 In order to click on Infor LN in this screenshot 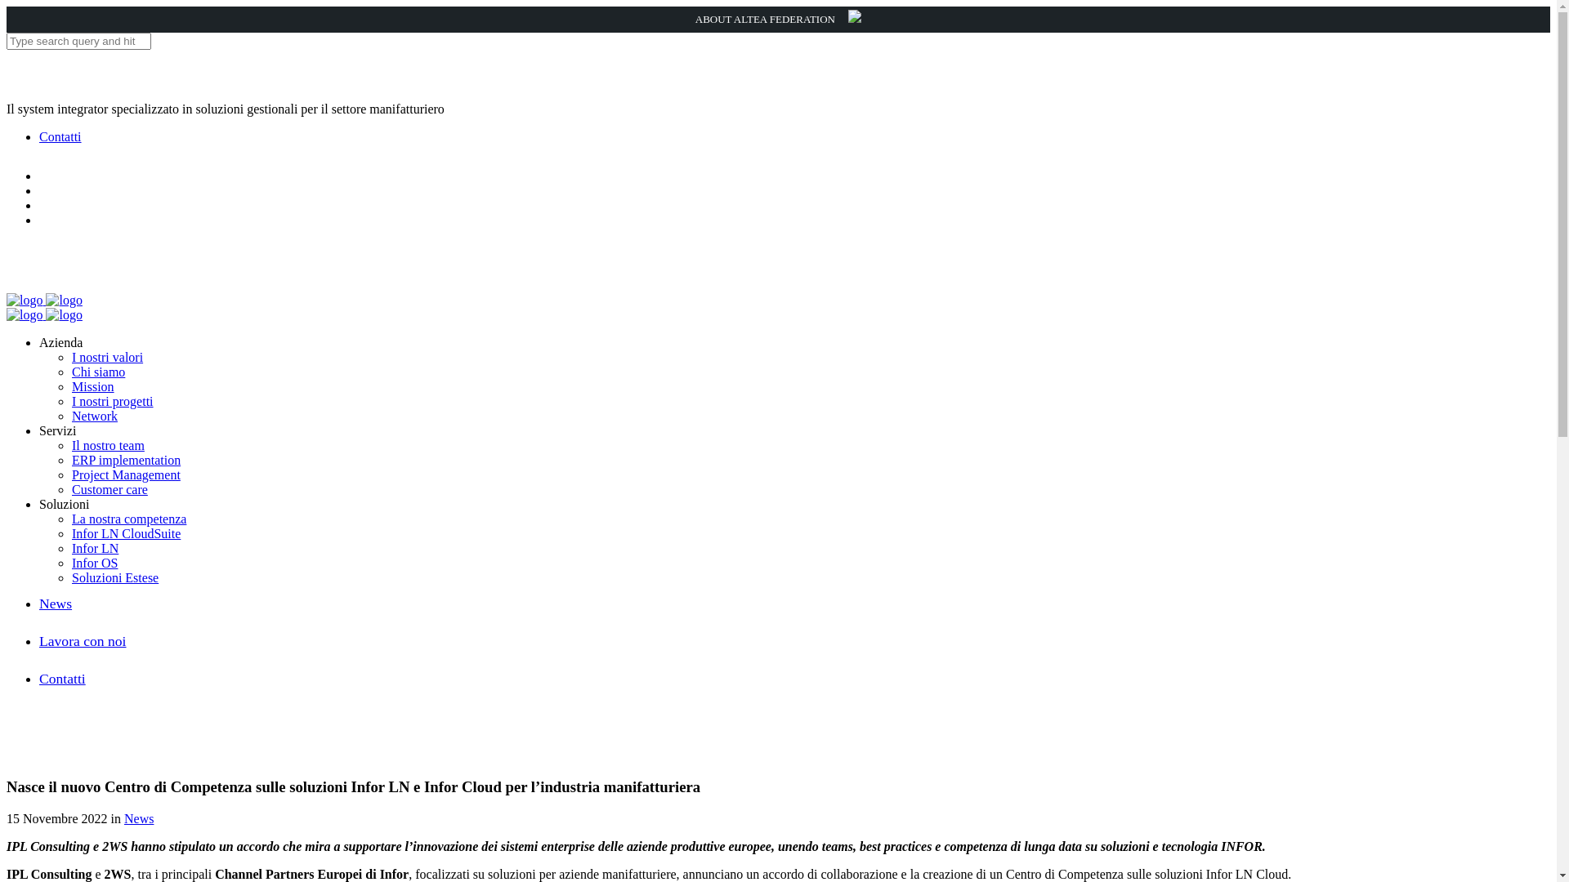, I will do `click(95, 549)`.